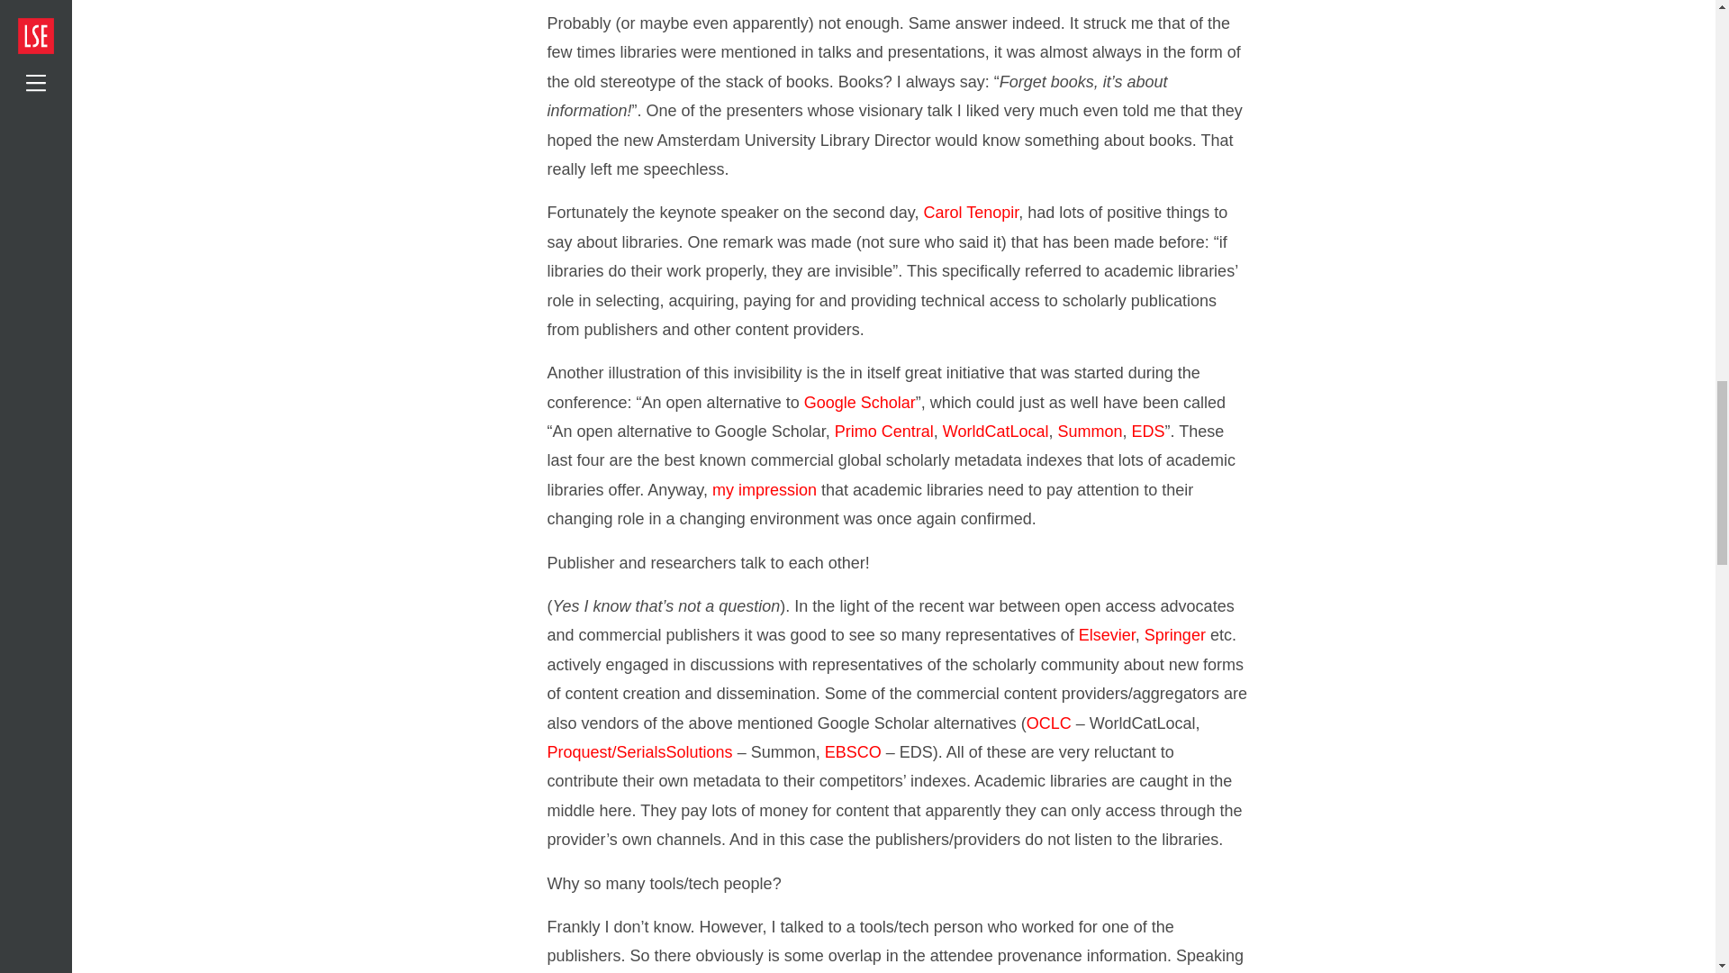  Describe the element at coordinates (764, 490) in the screenshot. I see `my impression` at that location.